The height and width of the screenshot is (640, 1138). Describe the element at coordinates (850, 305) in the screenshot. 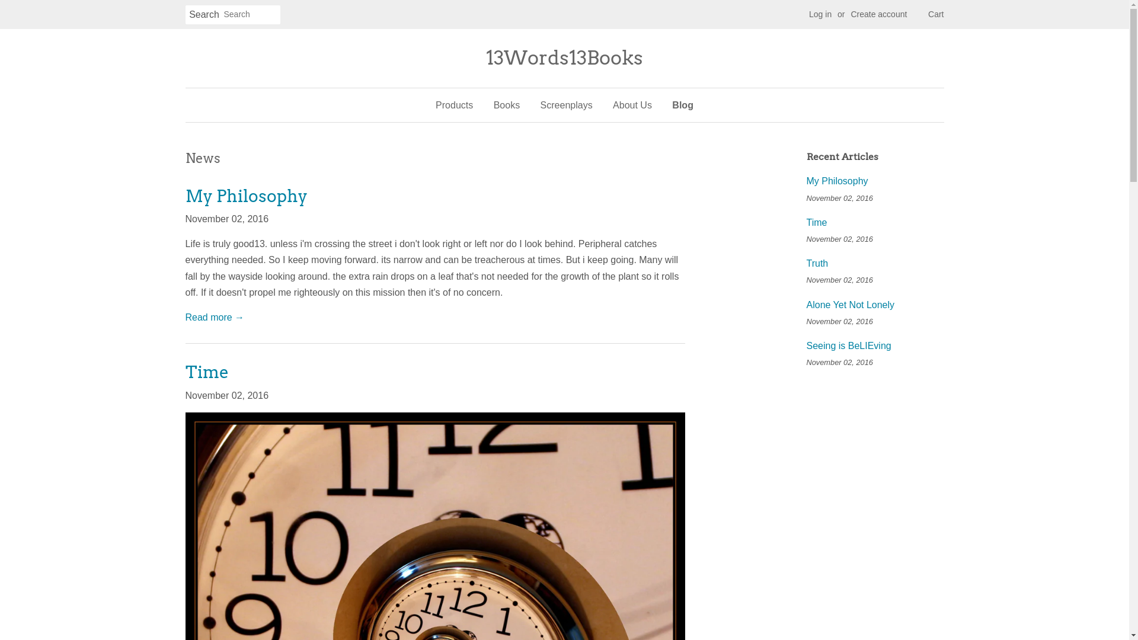

I see `Alone Yet Not Lonely` at that location.